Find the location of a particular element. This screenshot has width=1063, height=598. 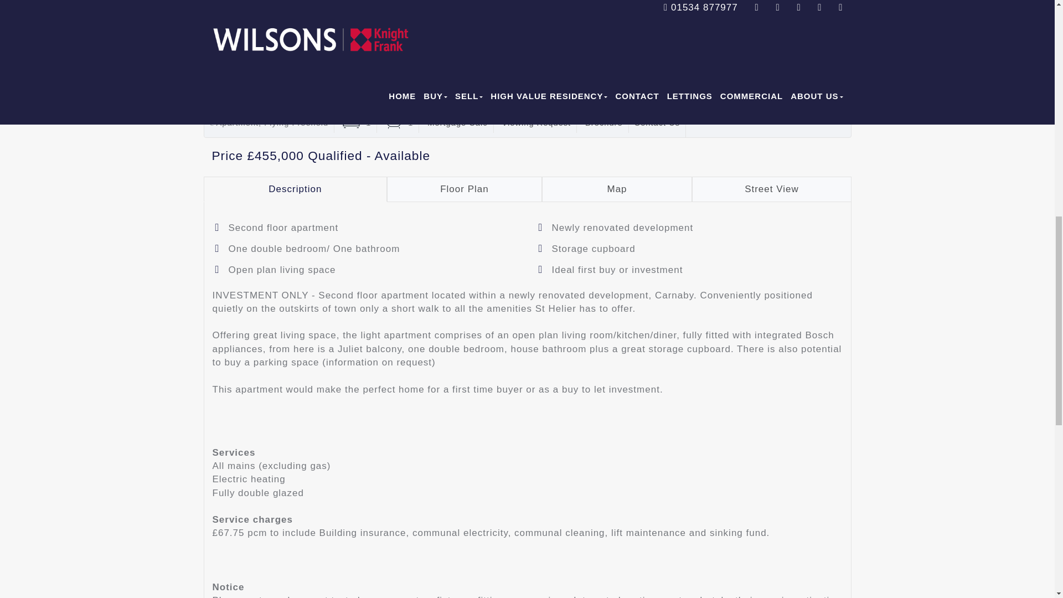

Map is located at coordinates (617, 188).